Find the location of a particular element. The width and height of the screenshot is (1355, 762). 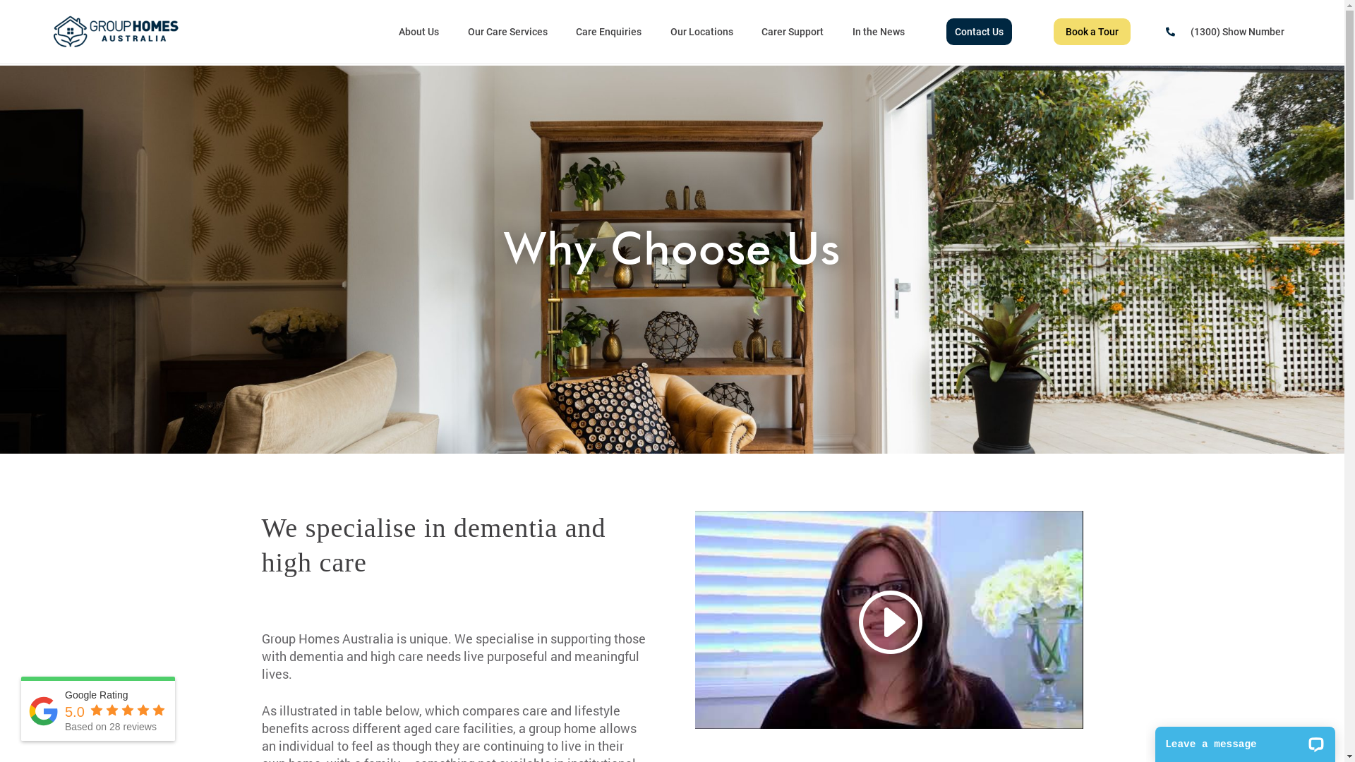

Contact Us is located at coordinates (980, 32).